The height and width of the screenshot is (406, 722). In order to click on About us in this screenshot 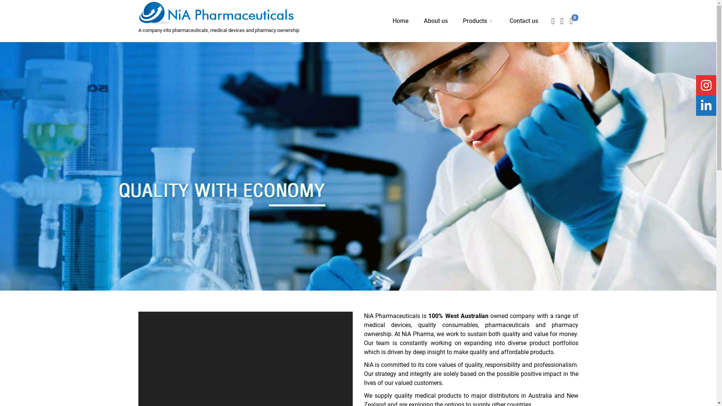, I will do `click(436, 21)`.